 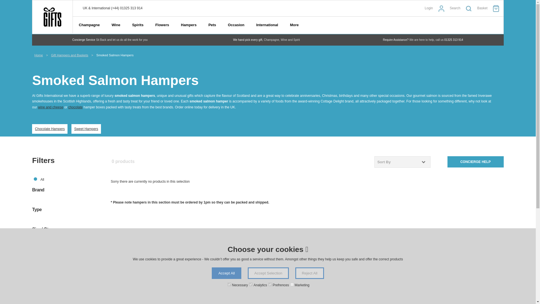 I want to click on Chocolate Hampers Sweet Hampers, so click(x=67, y=130).